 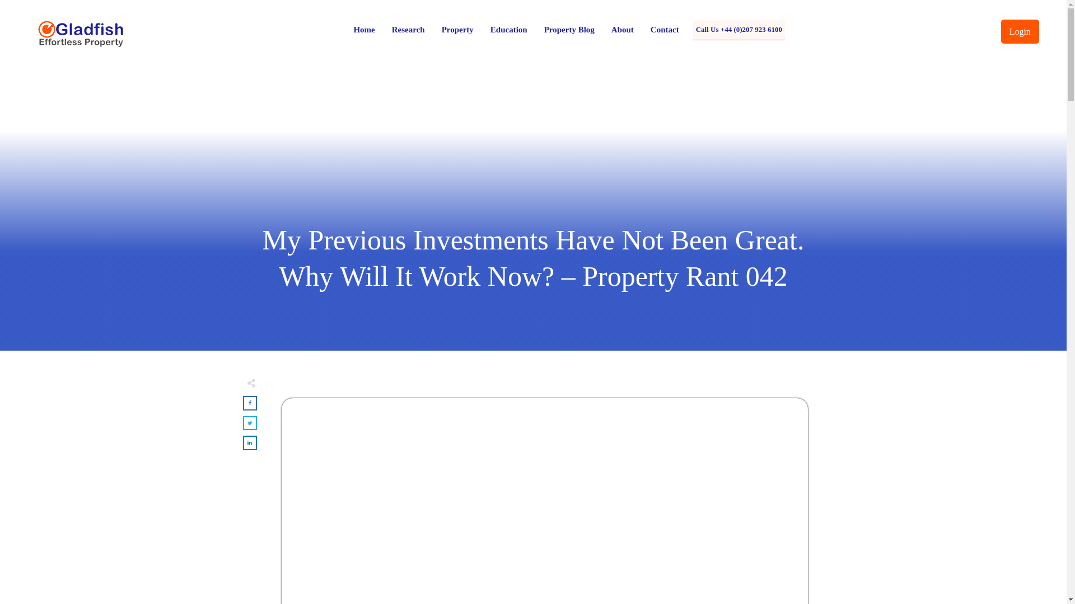 What do you see at coordinates (665, 30) in the screenshot?
I see `Contact` at bounding box center [665, 30].